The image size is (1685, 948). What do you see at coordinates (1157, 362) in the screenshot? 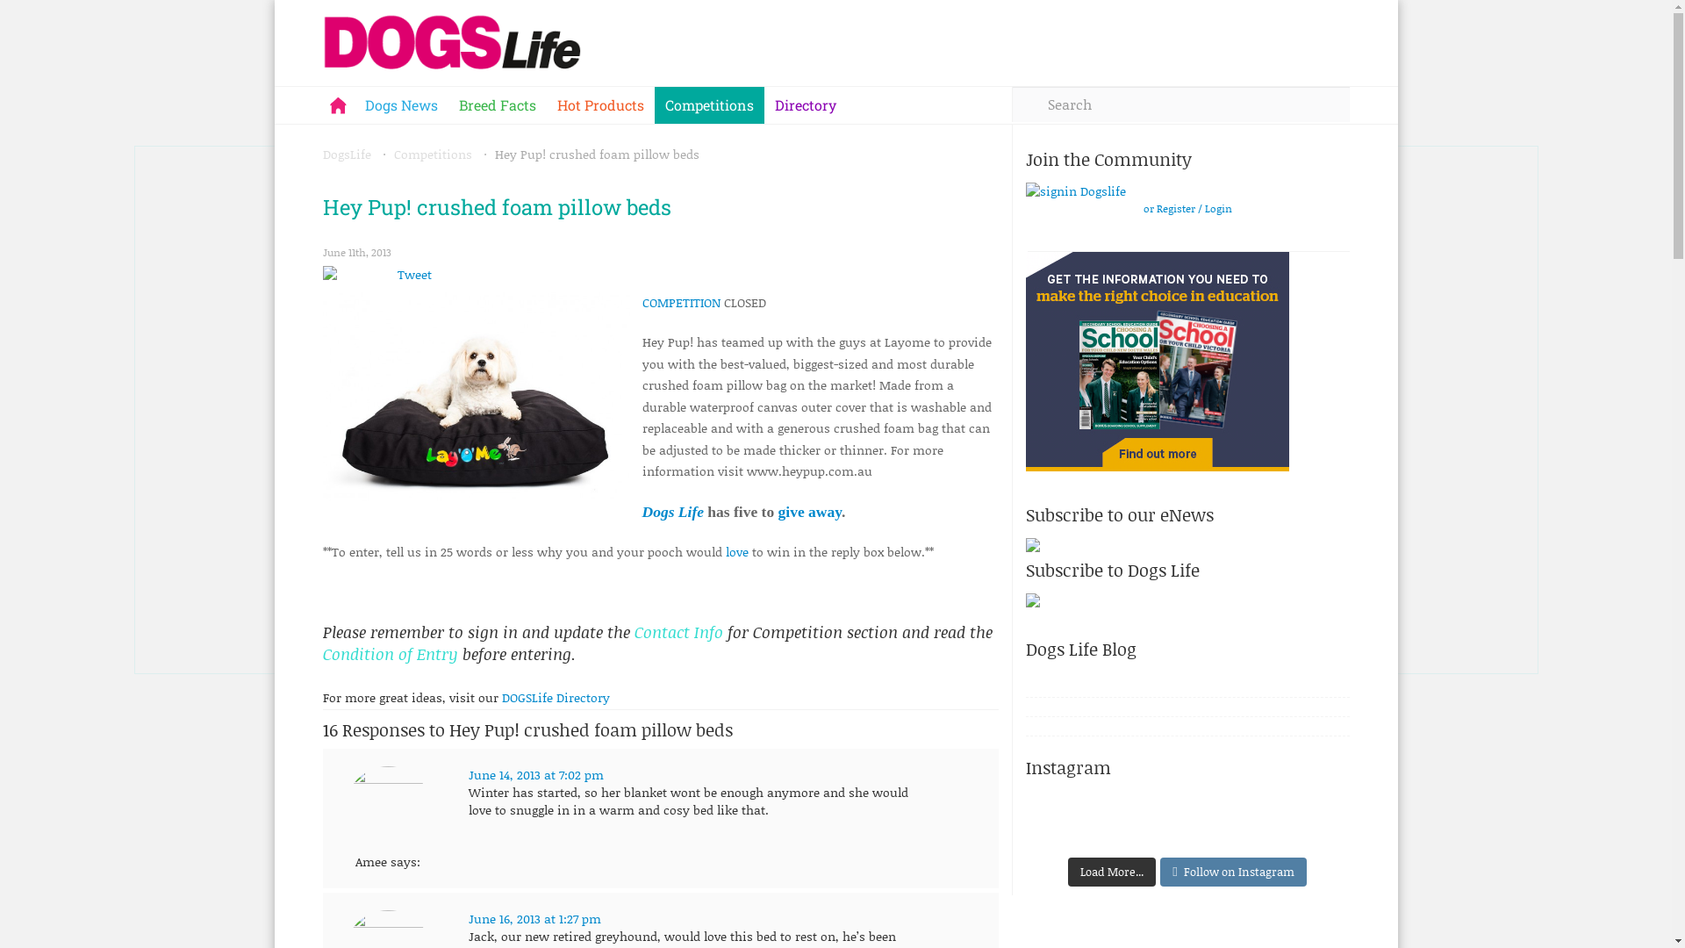
I see `3rd party ad content` at bounding box center [1157, 362].